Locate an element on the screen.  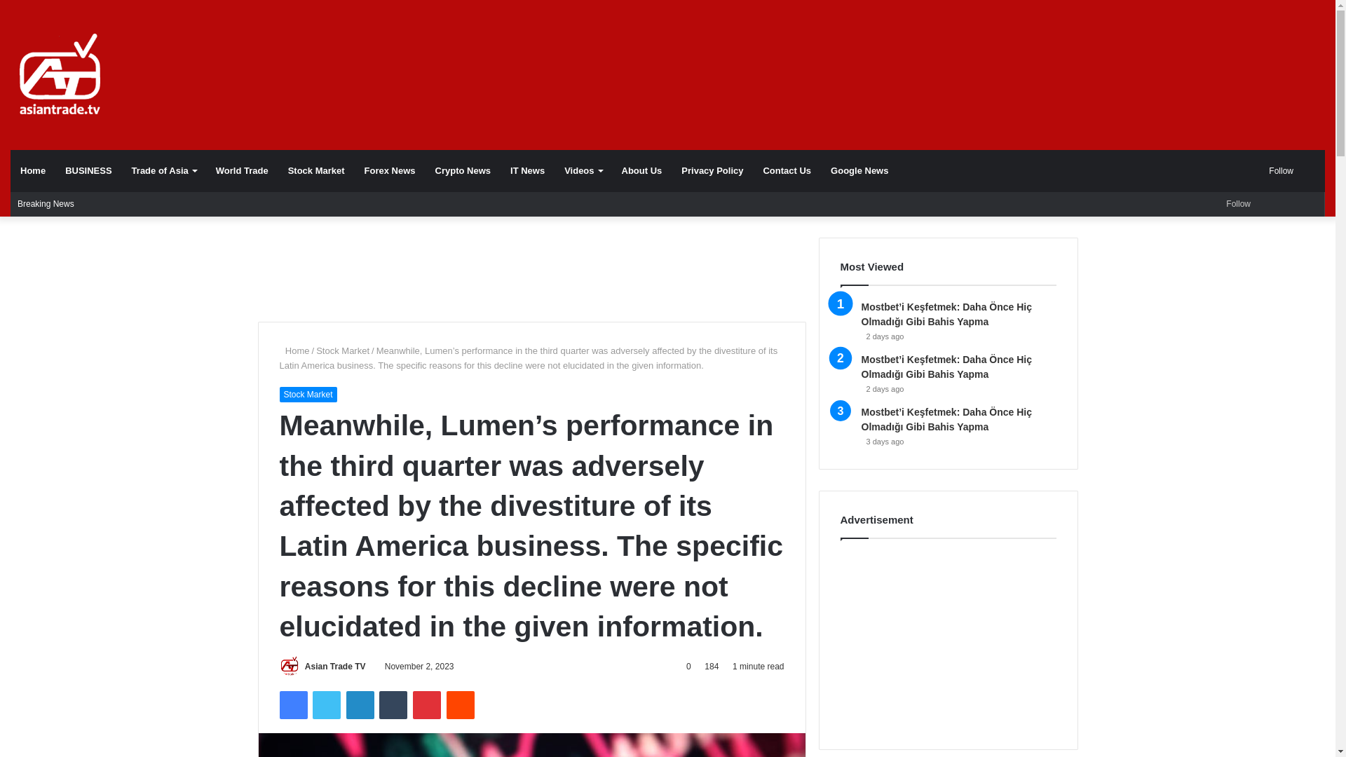
Privacy Policy is located at coordinates (712, 171).